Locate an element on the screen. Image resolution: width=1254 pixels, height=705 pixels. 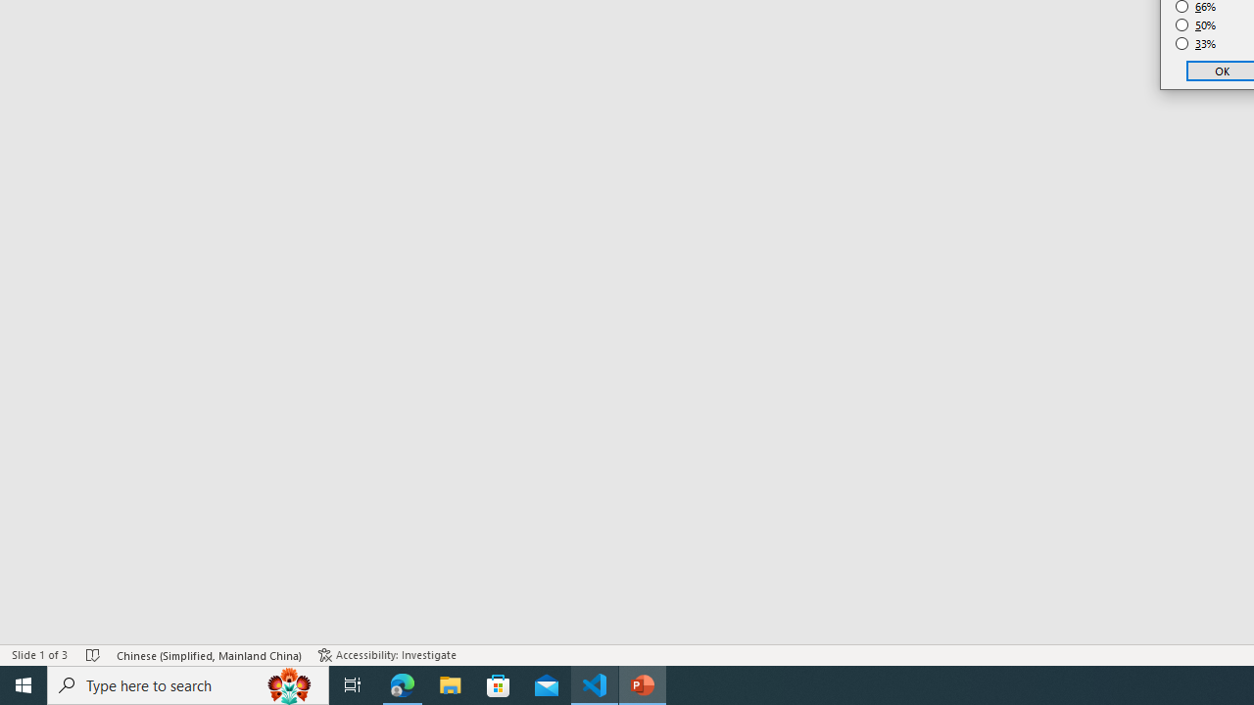
Start is located at coordinates (24, 685).